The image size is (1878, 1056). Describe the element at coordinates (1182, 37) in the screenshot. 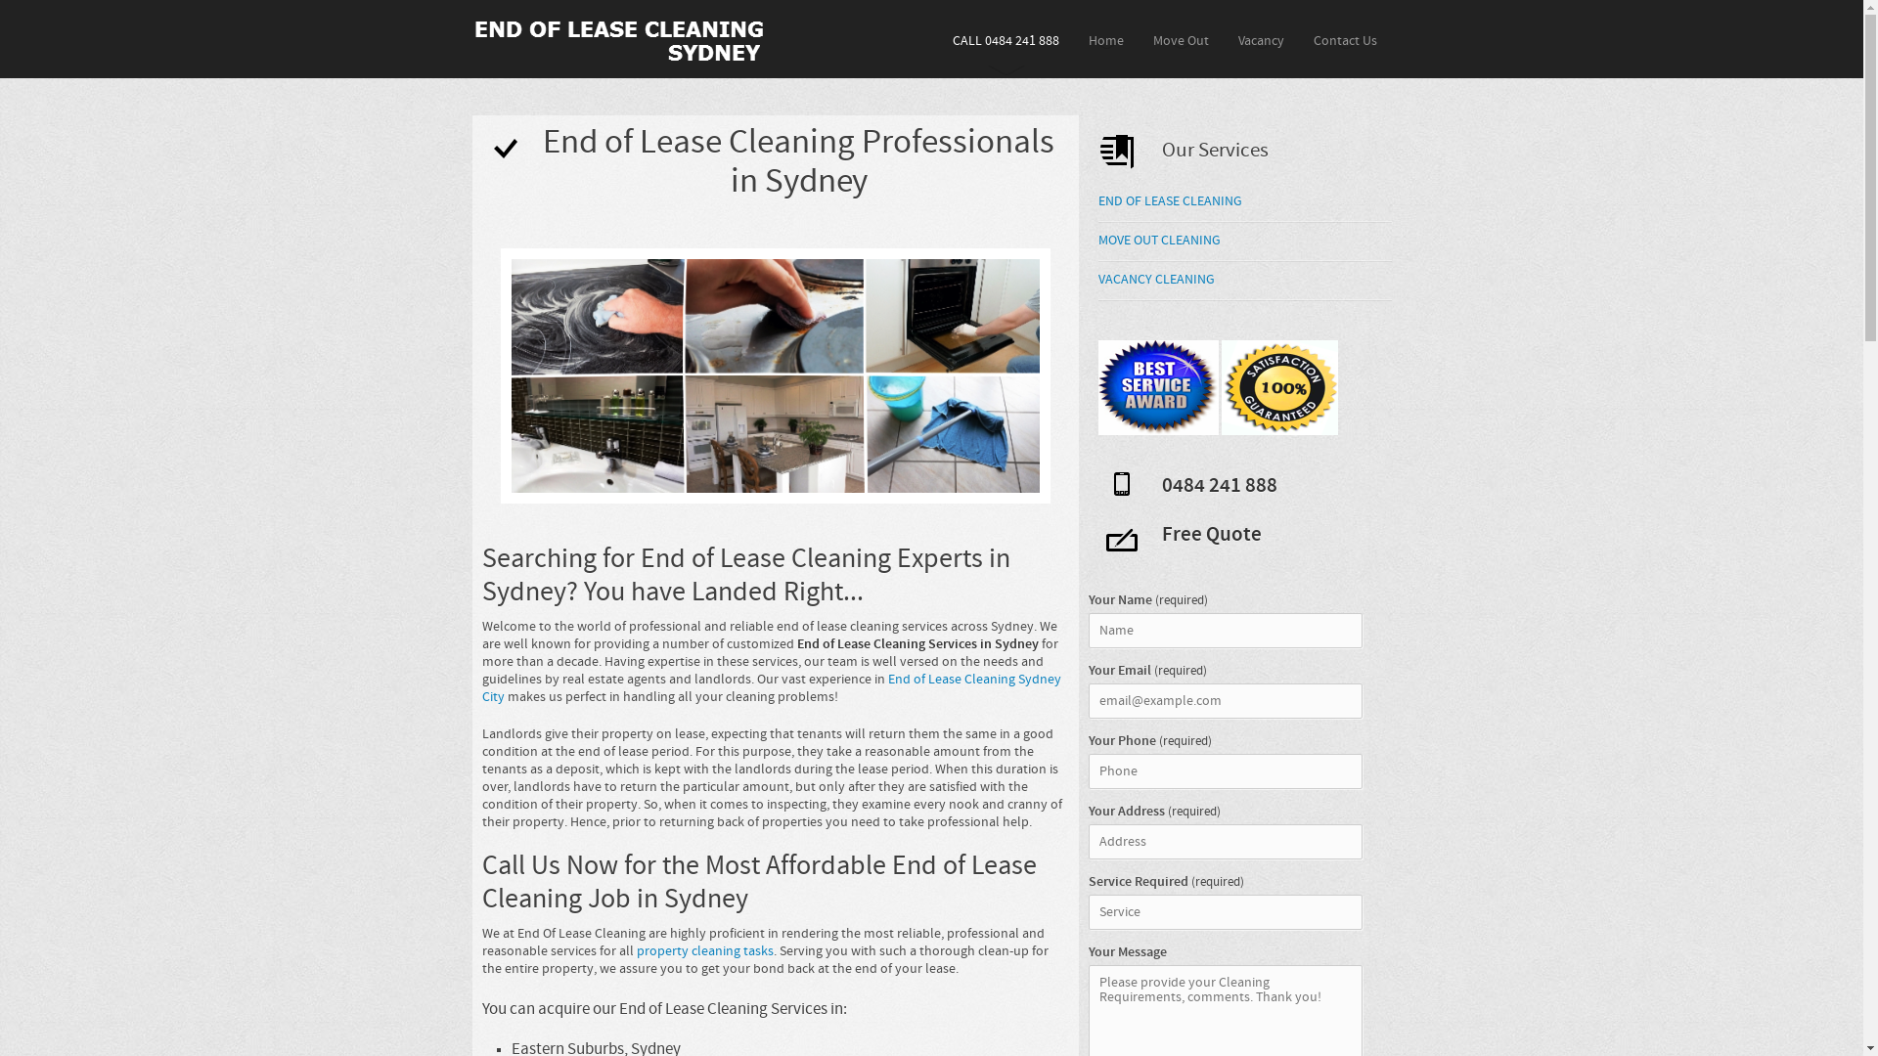

I see `Move Out` at that location.